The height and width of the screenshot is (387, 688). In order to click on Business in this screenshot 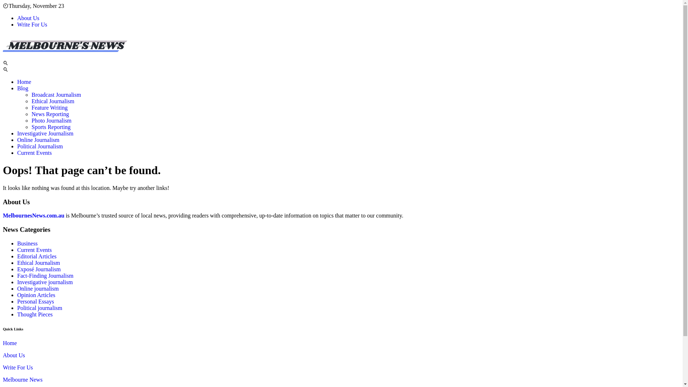, I will do `click(27, 244)`.